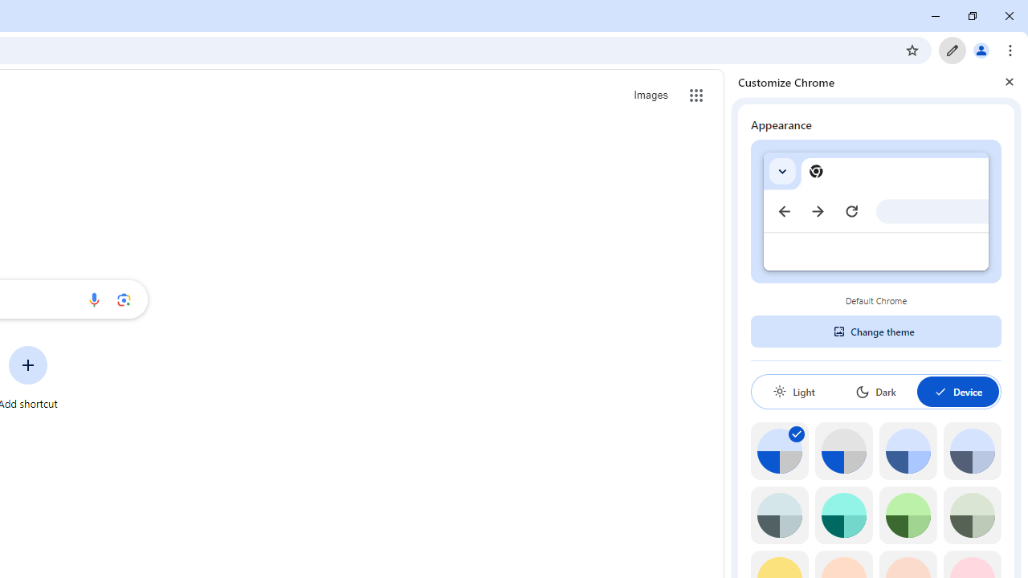 Image resolution: width=1028 pixels, height=578 pixels. What do you see at coordinates (793, 391) in the screenshot?
I see `Light` at bounding box center [793, 391].